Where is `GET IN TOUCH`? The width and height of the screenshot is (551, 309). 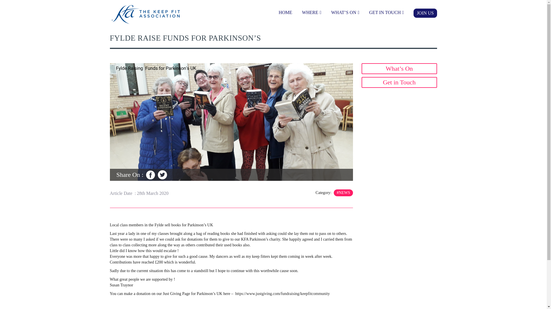 GET IN TOUCH is located at coordinates (386, 13).